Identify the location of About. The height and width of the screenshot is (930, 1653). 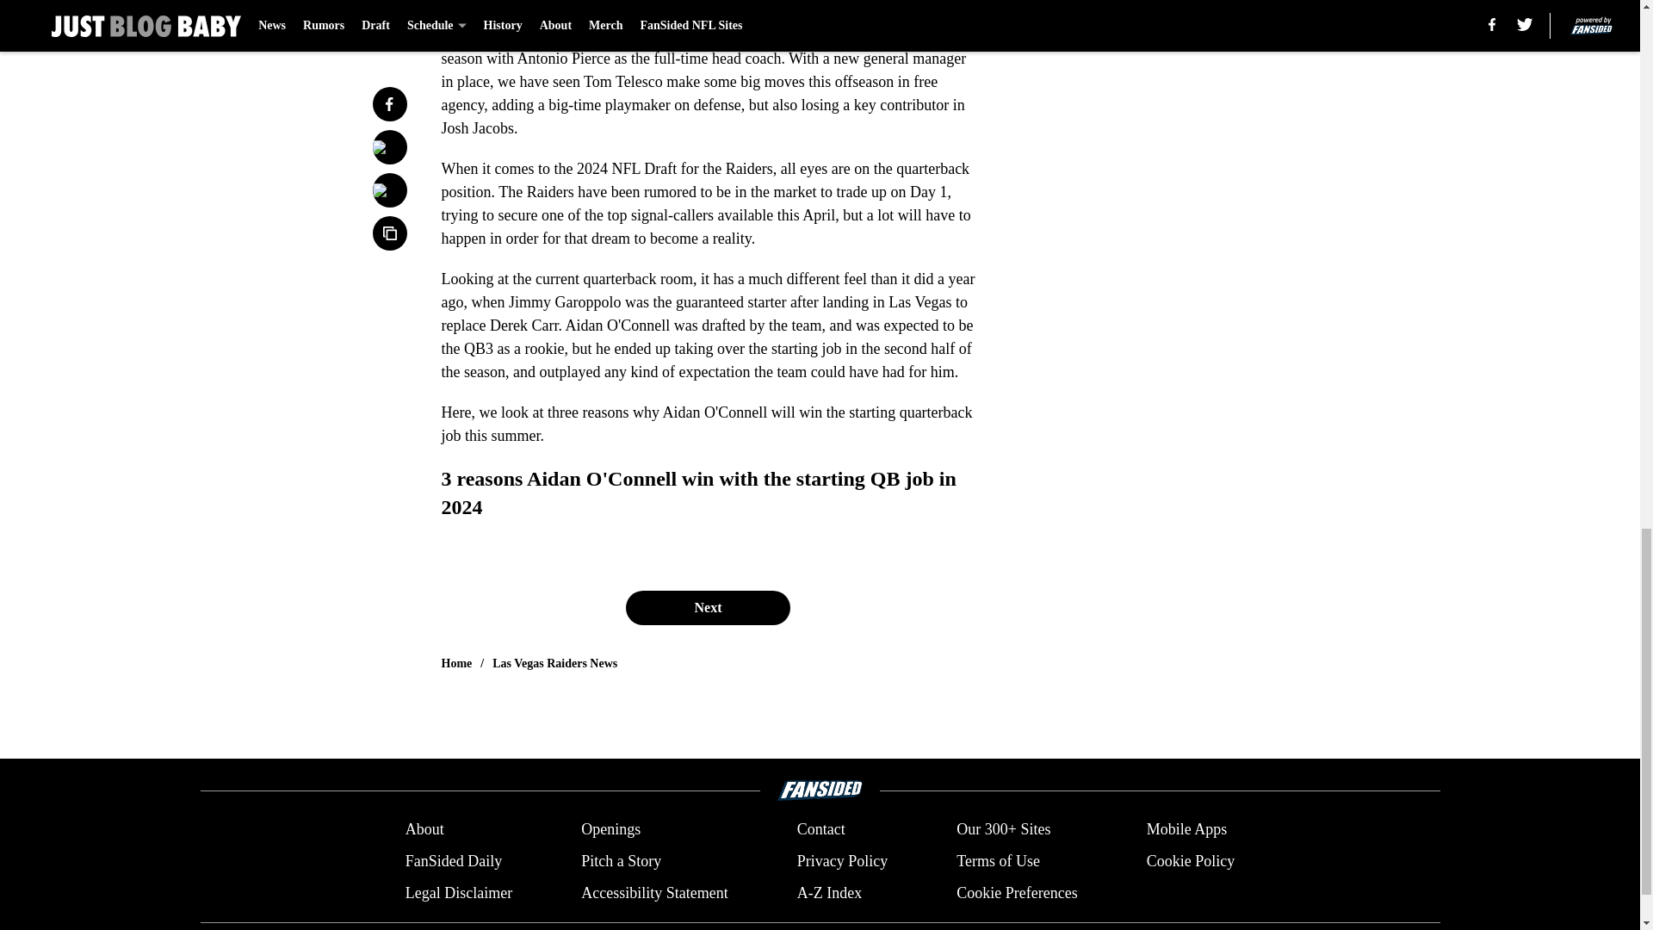
(424, 830).